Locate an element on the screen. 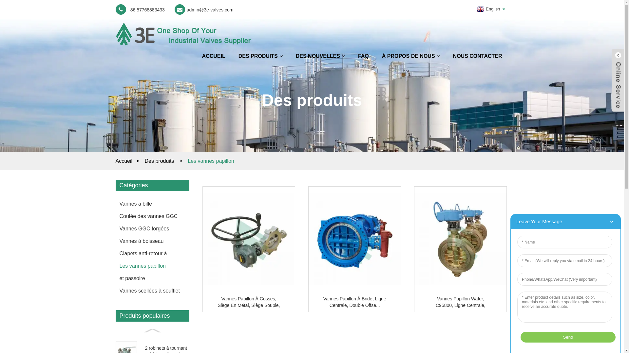  Des produits is located at coordinates (160, 161).